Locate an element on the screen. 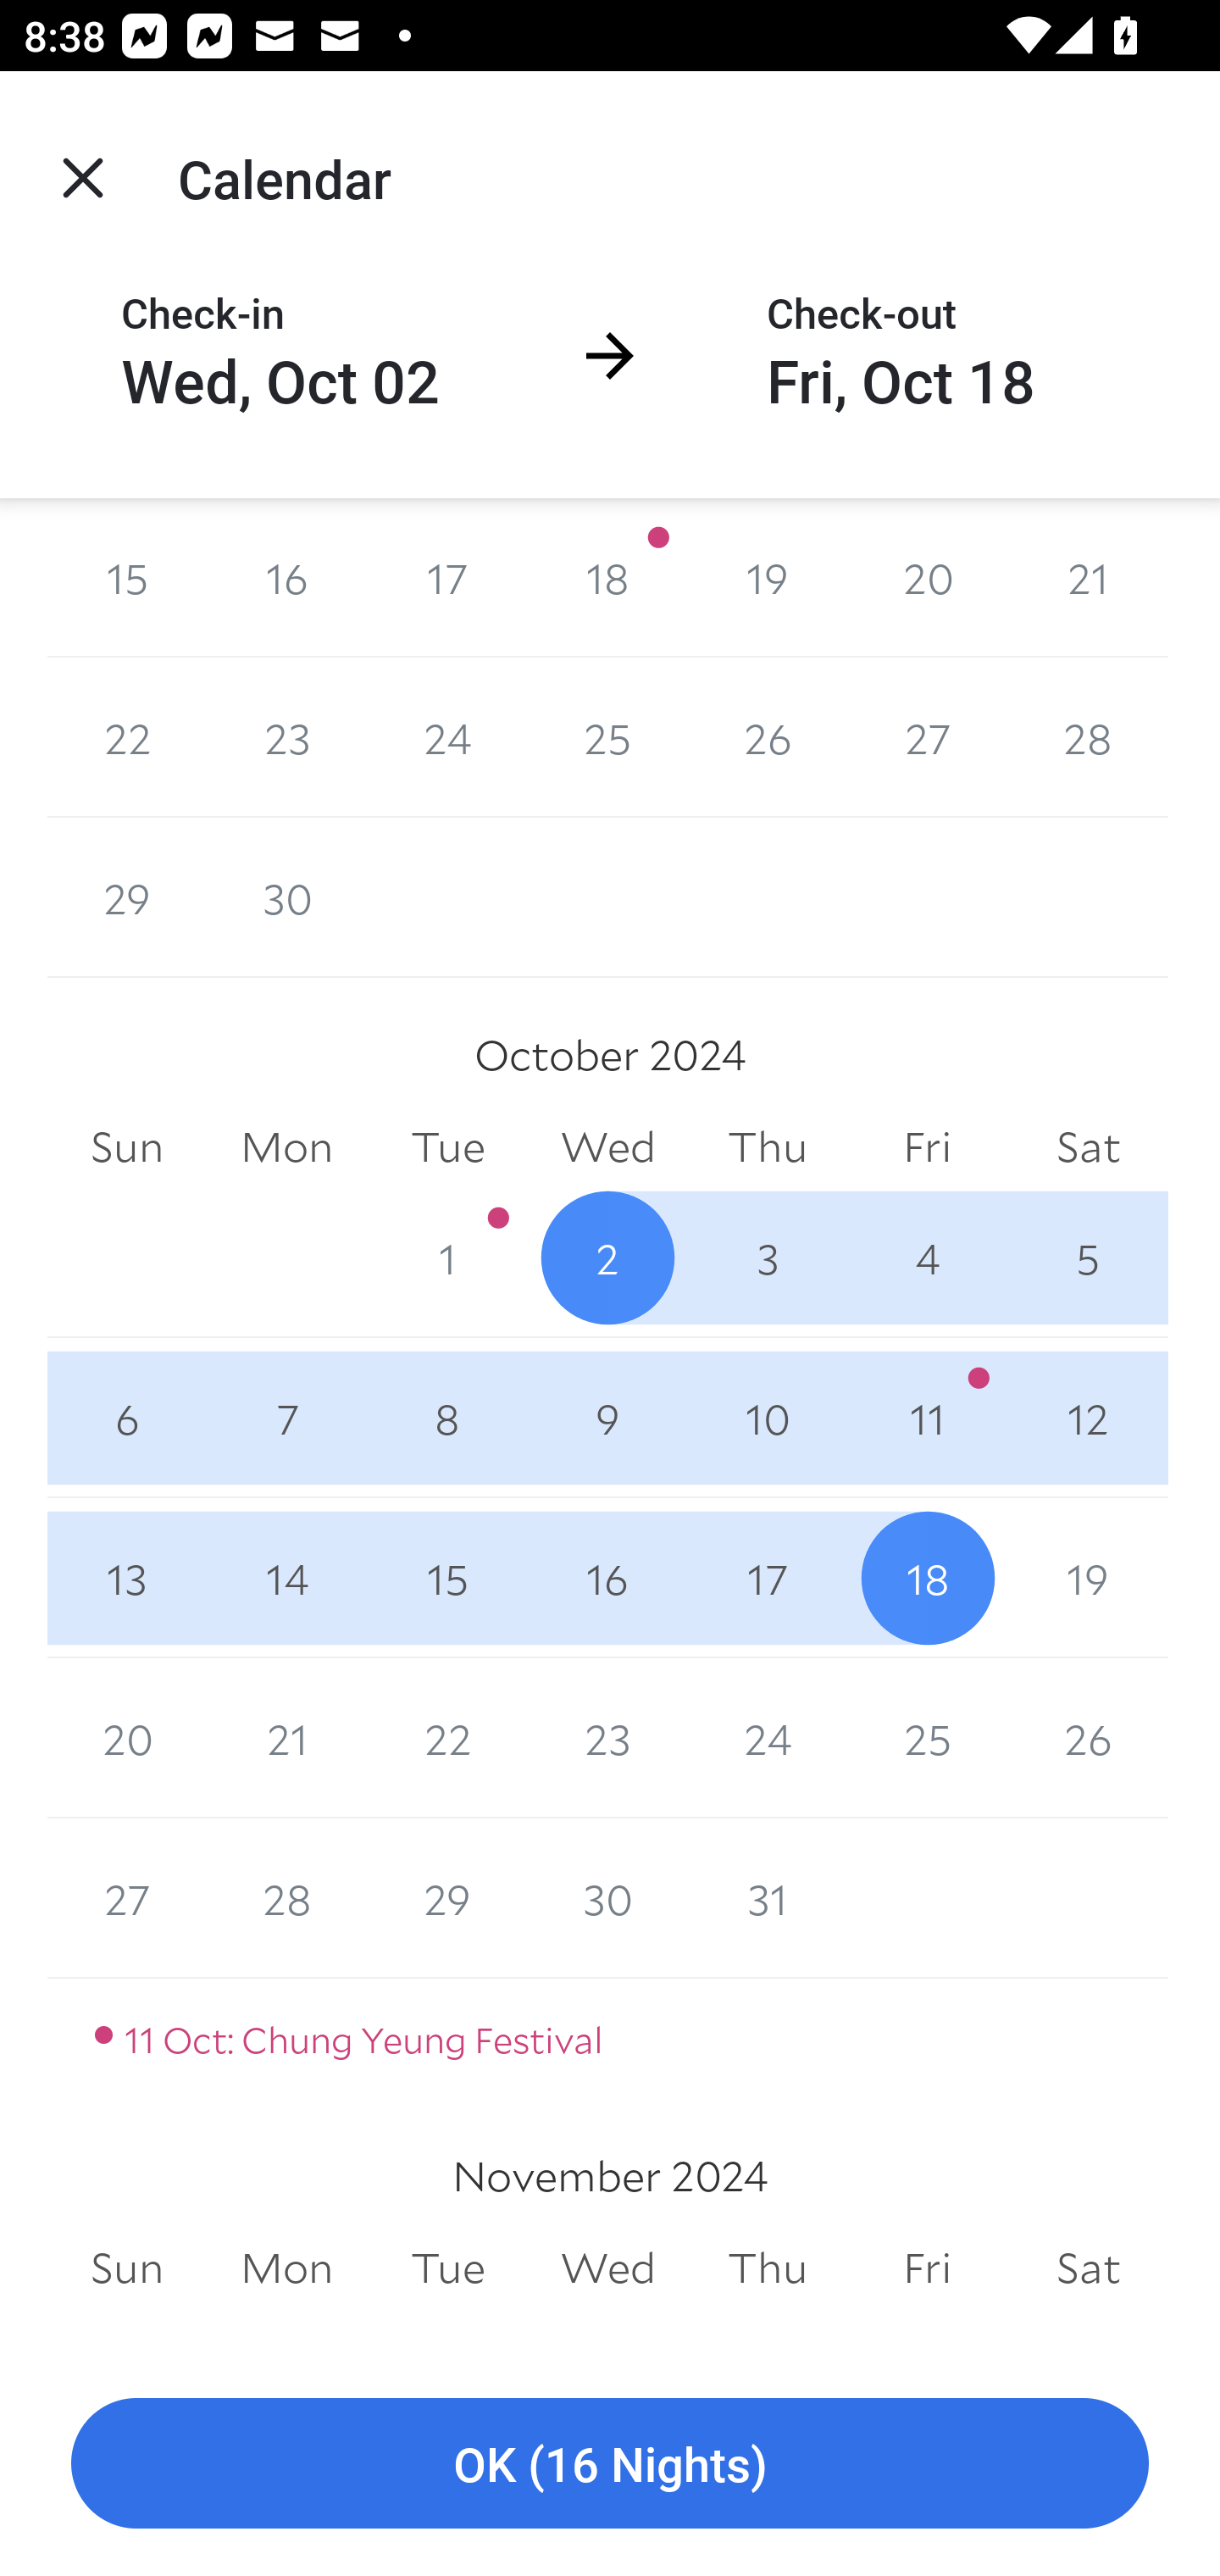 This screenshot has width=1220, height=2576. 16 16 October 2024 is located at coordinates (608, 1579).